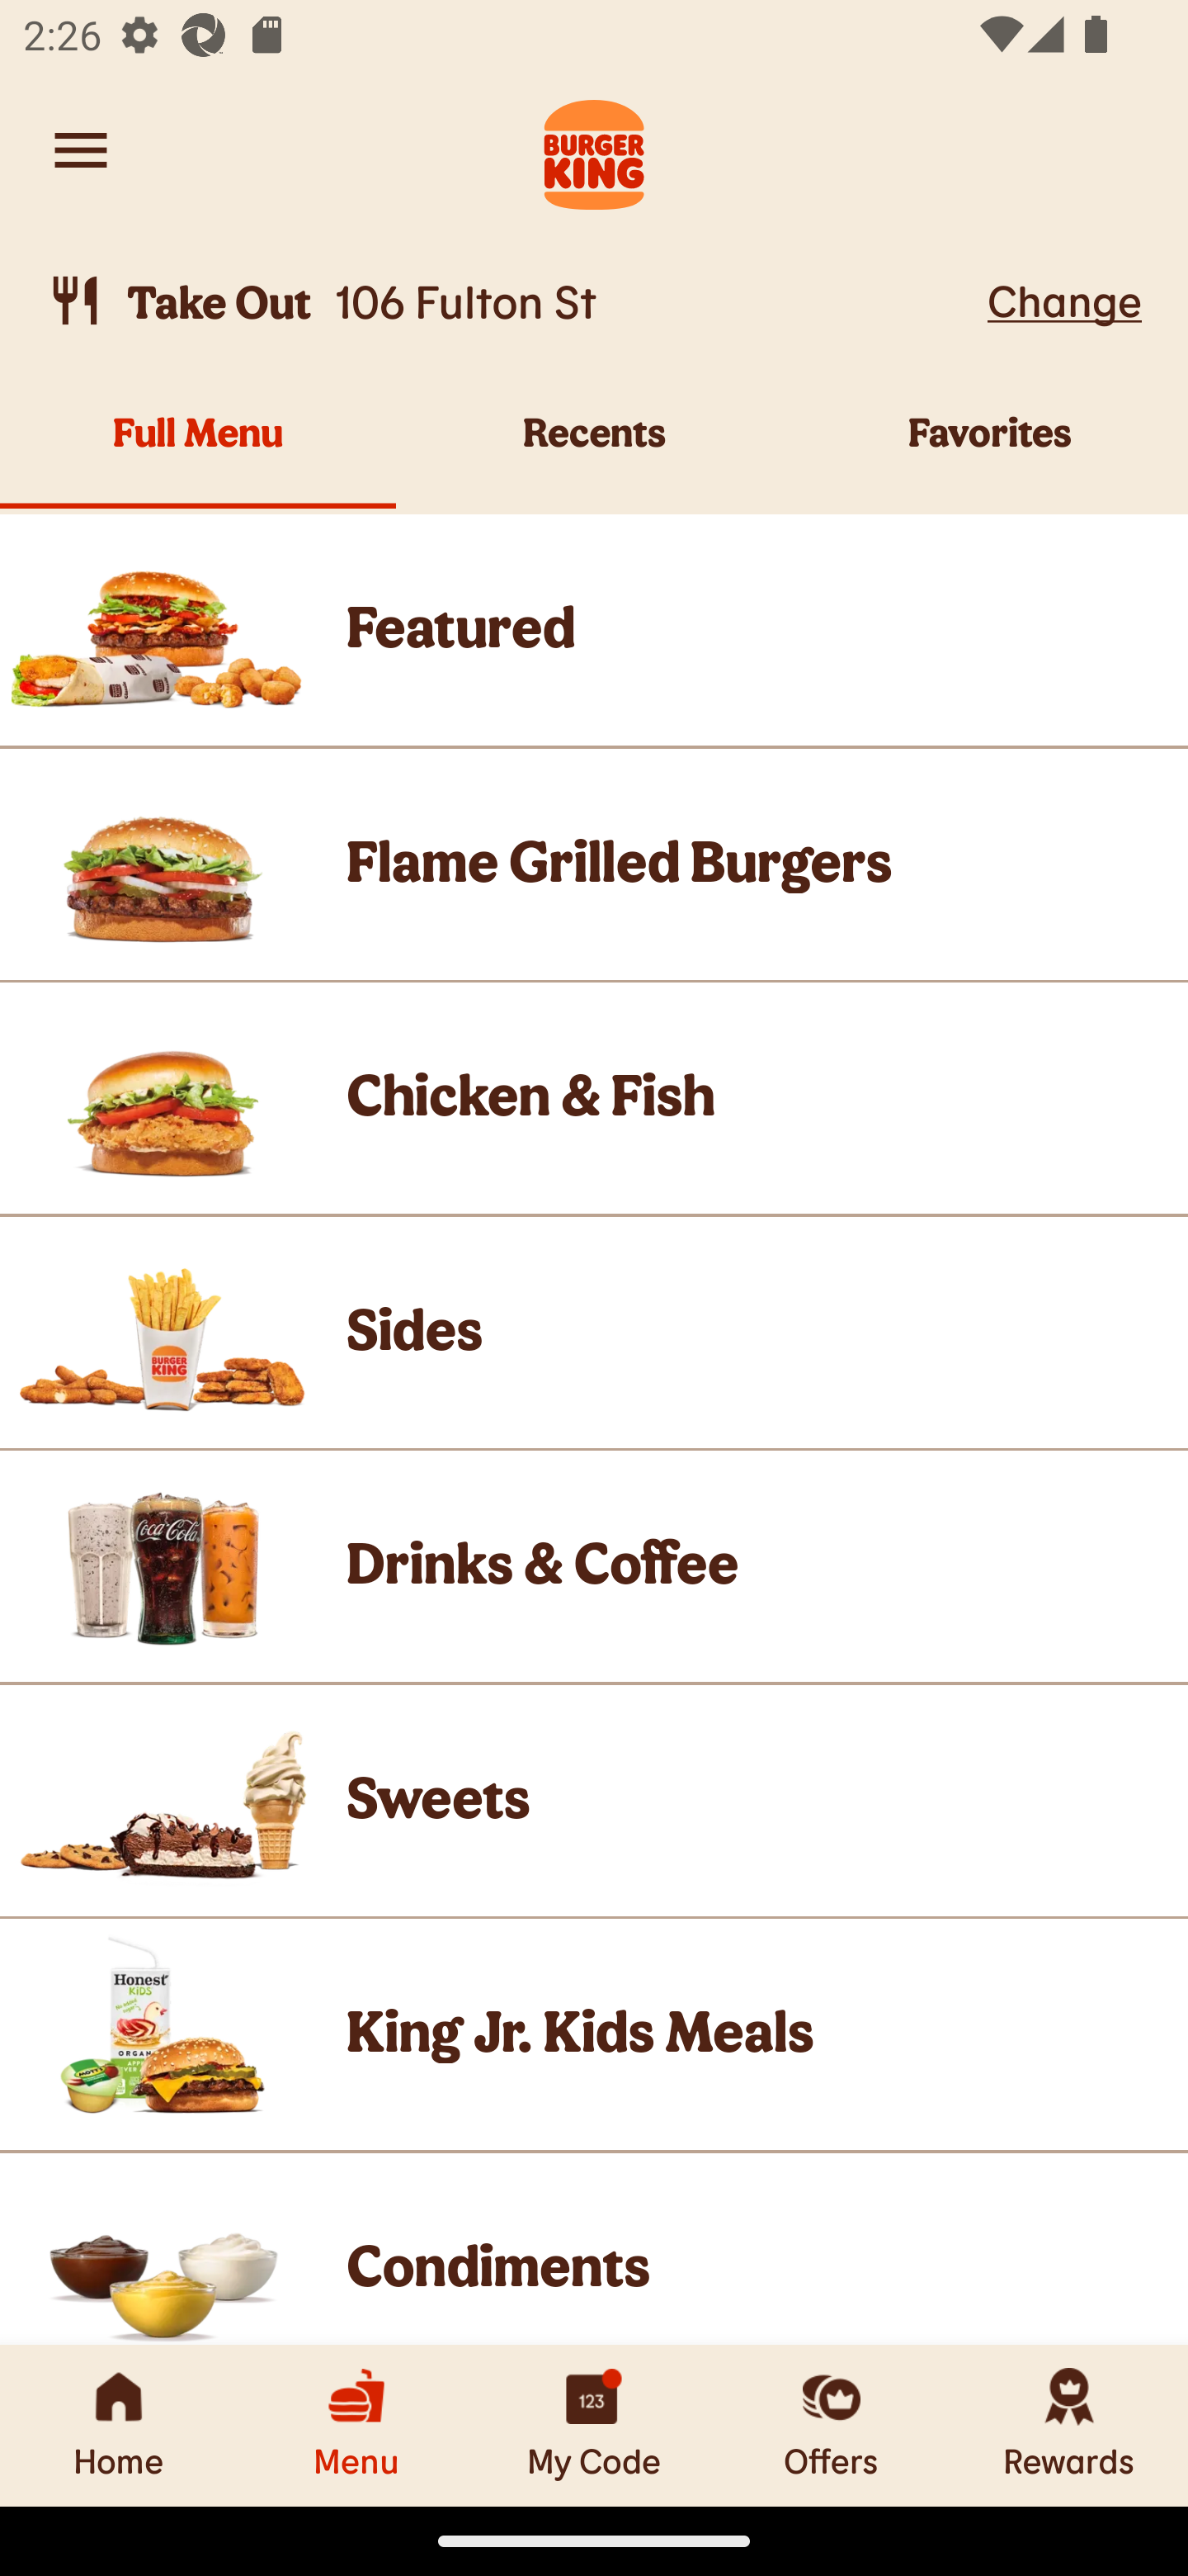  I want to click on Recents, so click(594, 451).